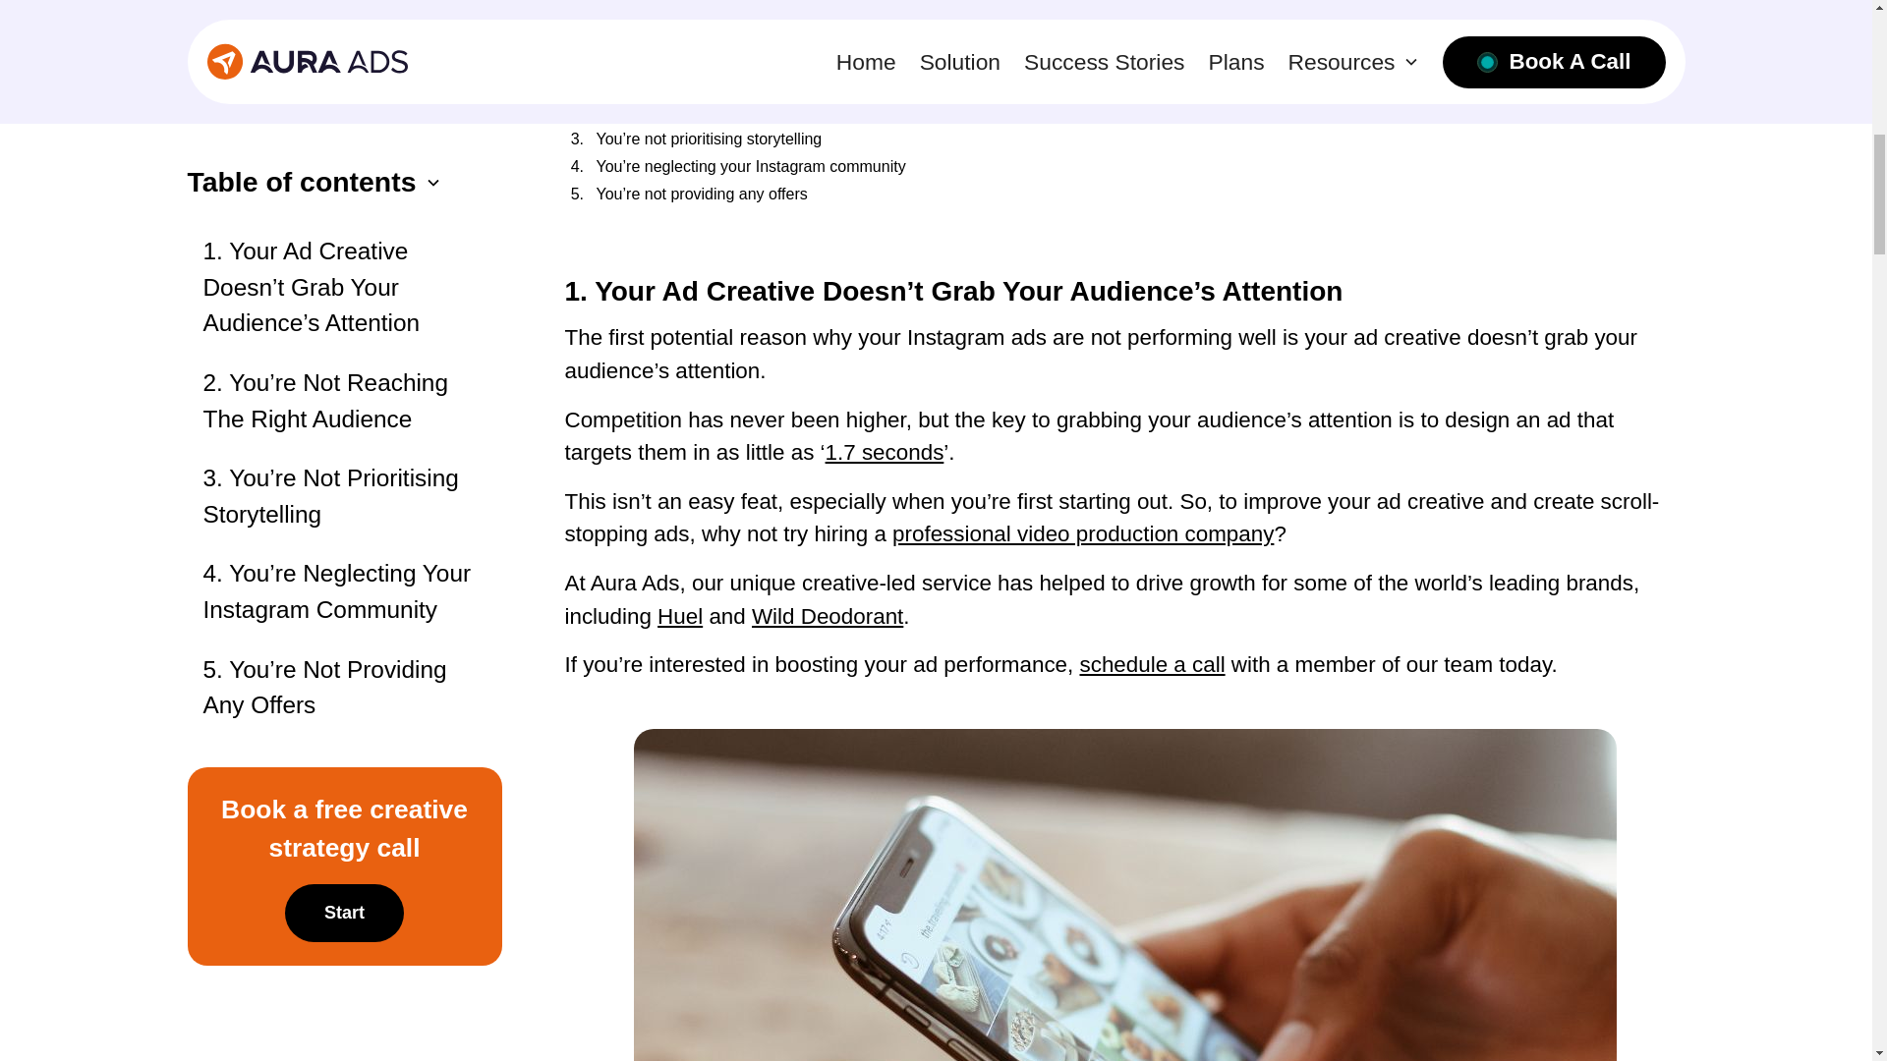 The height and width of the screenshot is (1061, 1887). I want to click on Start, so click(344, 563).